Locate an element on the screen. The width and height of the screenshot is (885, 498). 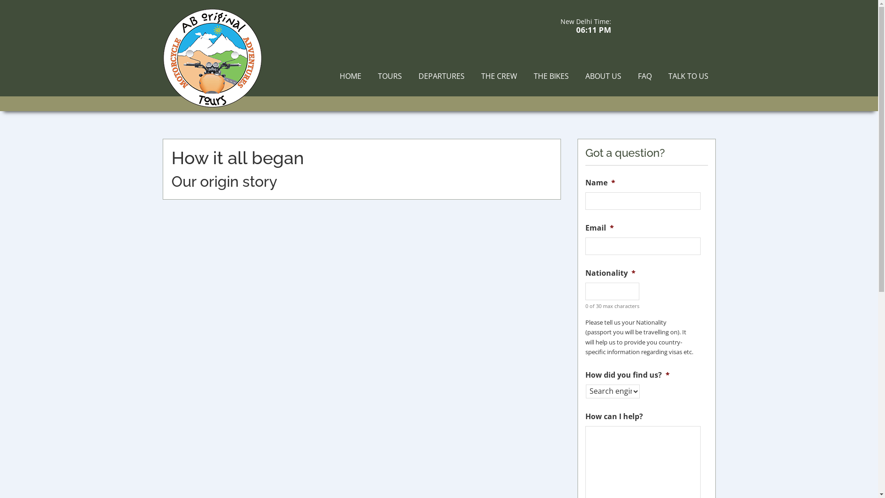
Skip to primary navigation is located at coordinates (0, 0).